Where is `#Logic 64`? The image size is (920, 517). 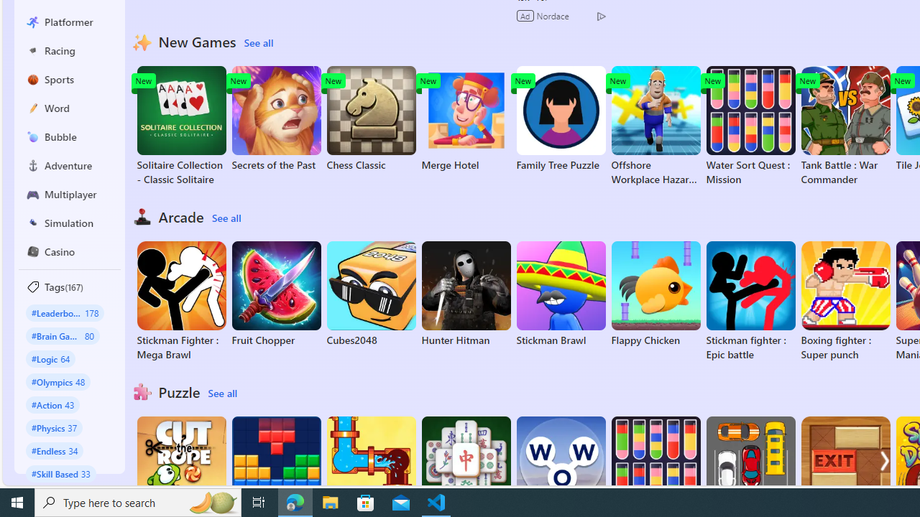
#Logic 64 is located at coordinates (50, 358).